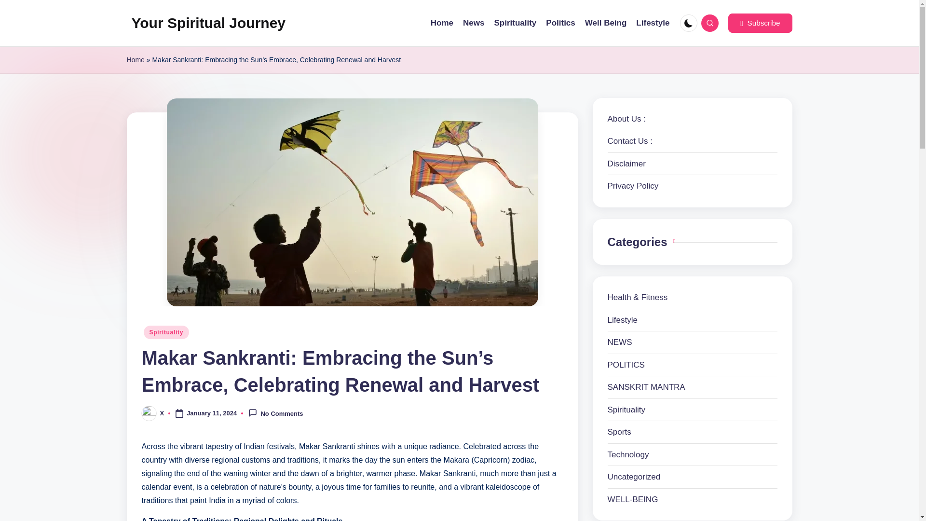 This screenshot has width=926, height=521. Describe the element at coordinates (515, 23) in the screenshot. I see `Spirituality` at that location.